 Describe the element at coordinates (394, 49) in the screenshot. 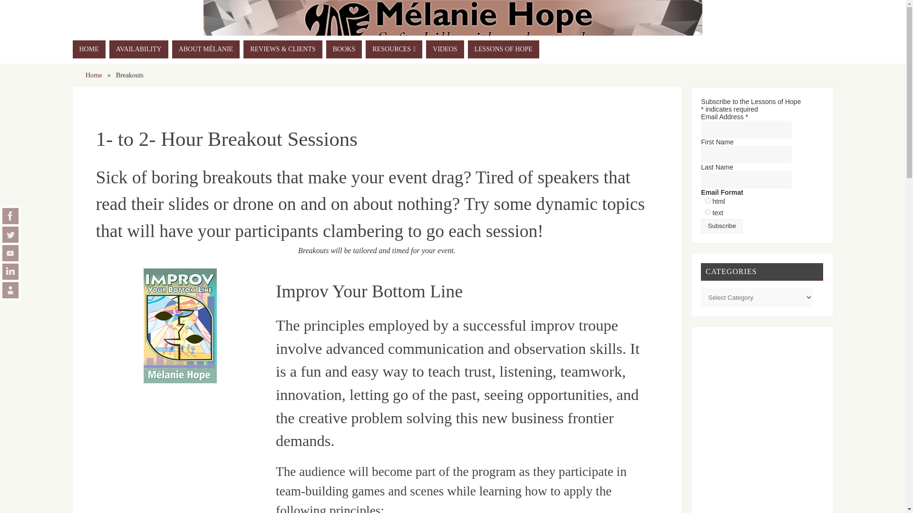

I see `RESOURCES` at that location.